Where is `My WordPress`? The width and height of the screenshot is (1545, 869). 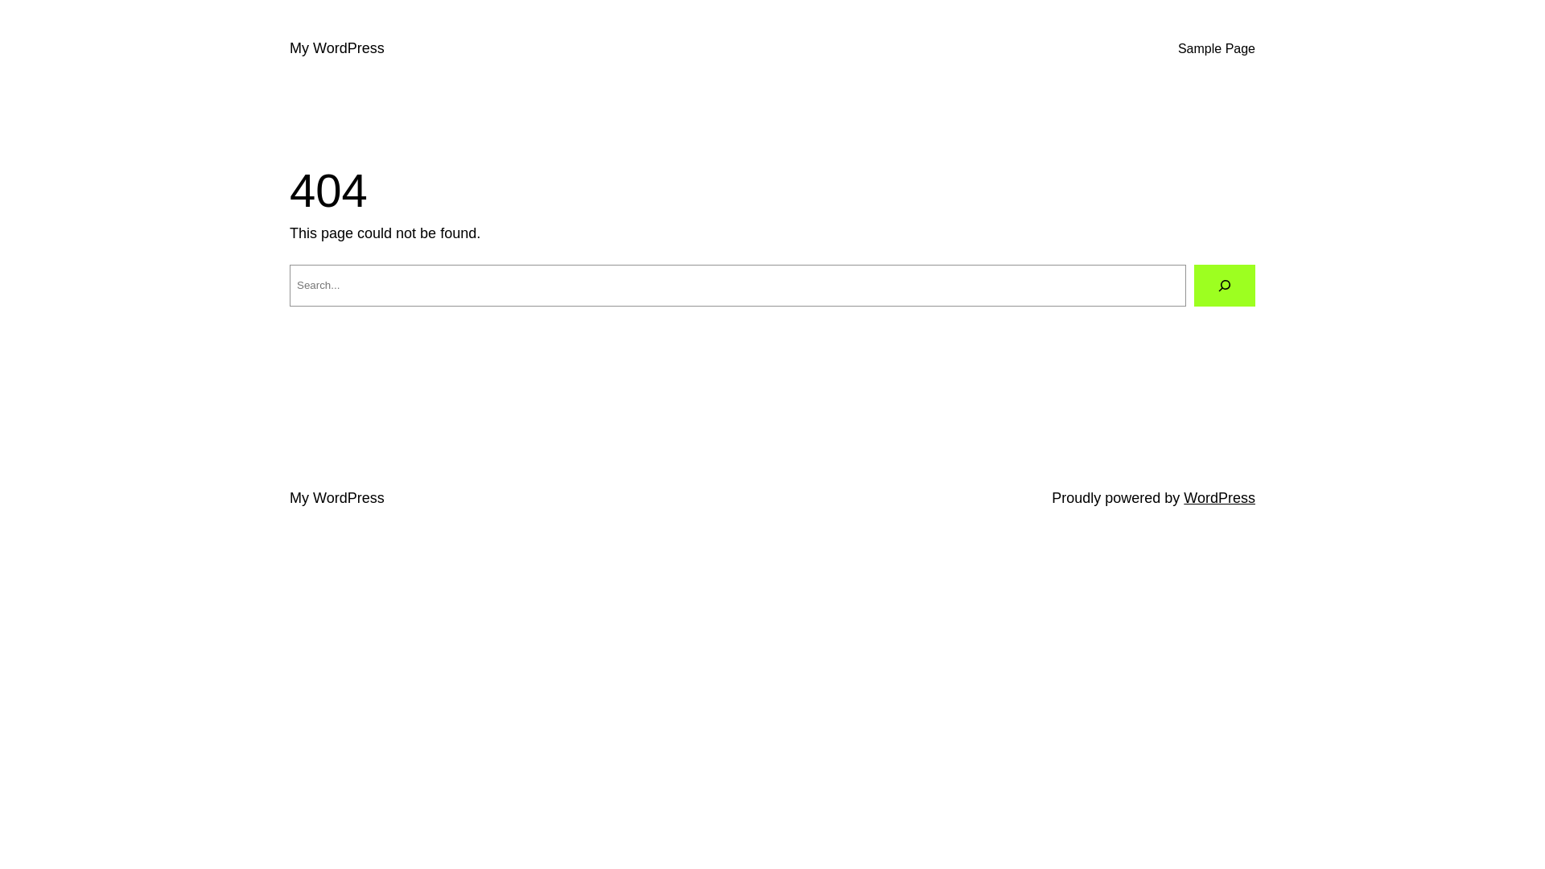 My WordPress is located at coordinates (337, 48).